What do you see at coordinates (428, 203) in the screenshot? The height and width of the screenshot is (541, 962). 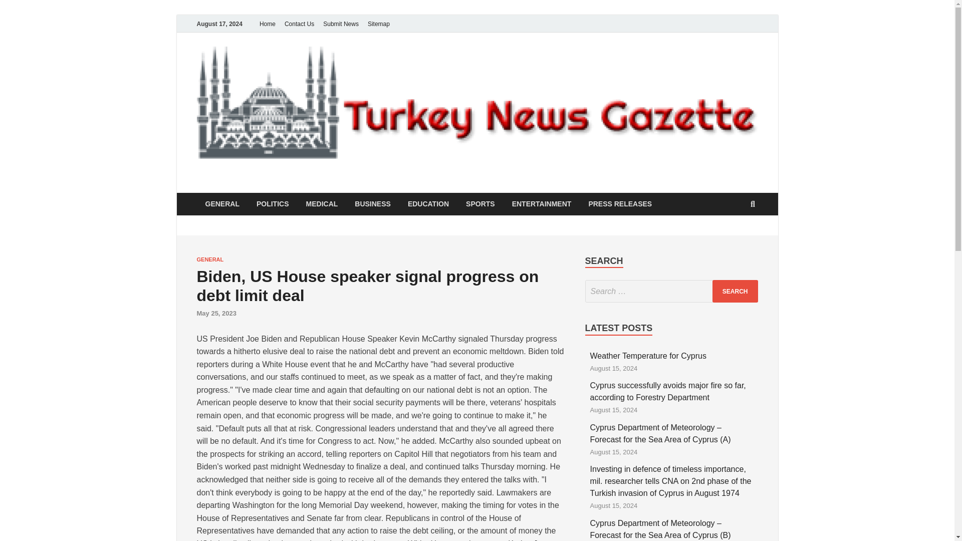 I see `EDUCATION` at bounding box center [428, 203].